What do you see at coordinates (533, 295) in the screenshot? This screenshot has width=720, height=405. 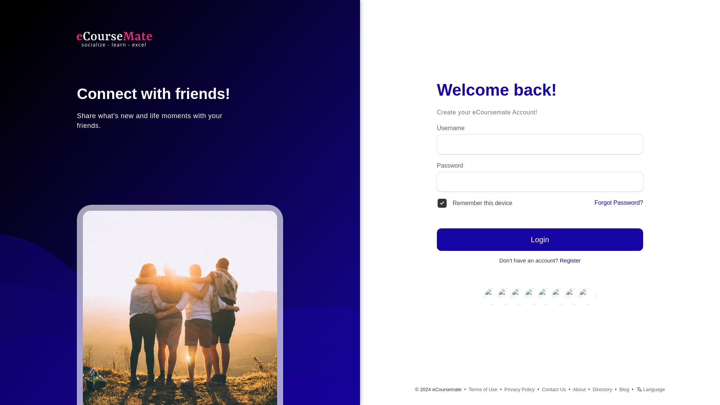 I see `Zineth Del Gador` at bounding box center [533, 295].